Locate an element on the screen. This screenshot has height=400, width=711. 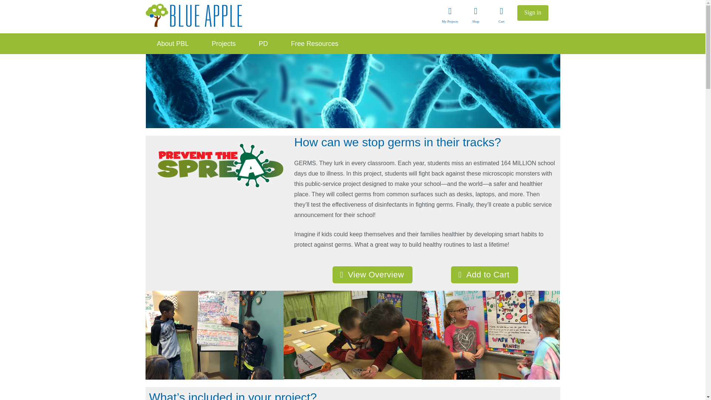
About PBL is located at coordinates (172, 43).